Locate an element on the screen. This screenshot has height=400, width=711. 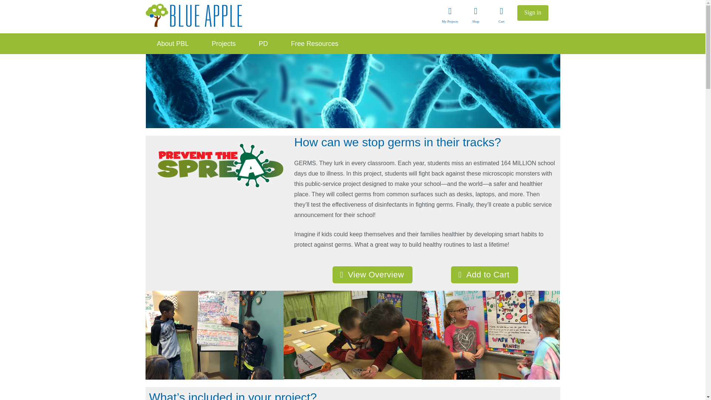
About PBL is located at coordinates (172, 43).